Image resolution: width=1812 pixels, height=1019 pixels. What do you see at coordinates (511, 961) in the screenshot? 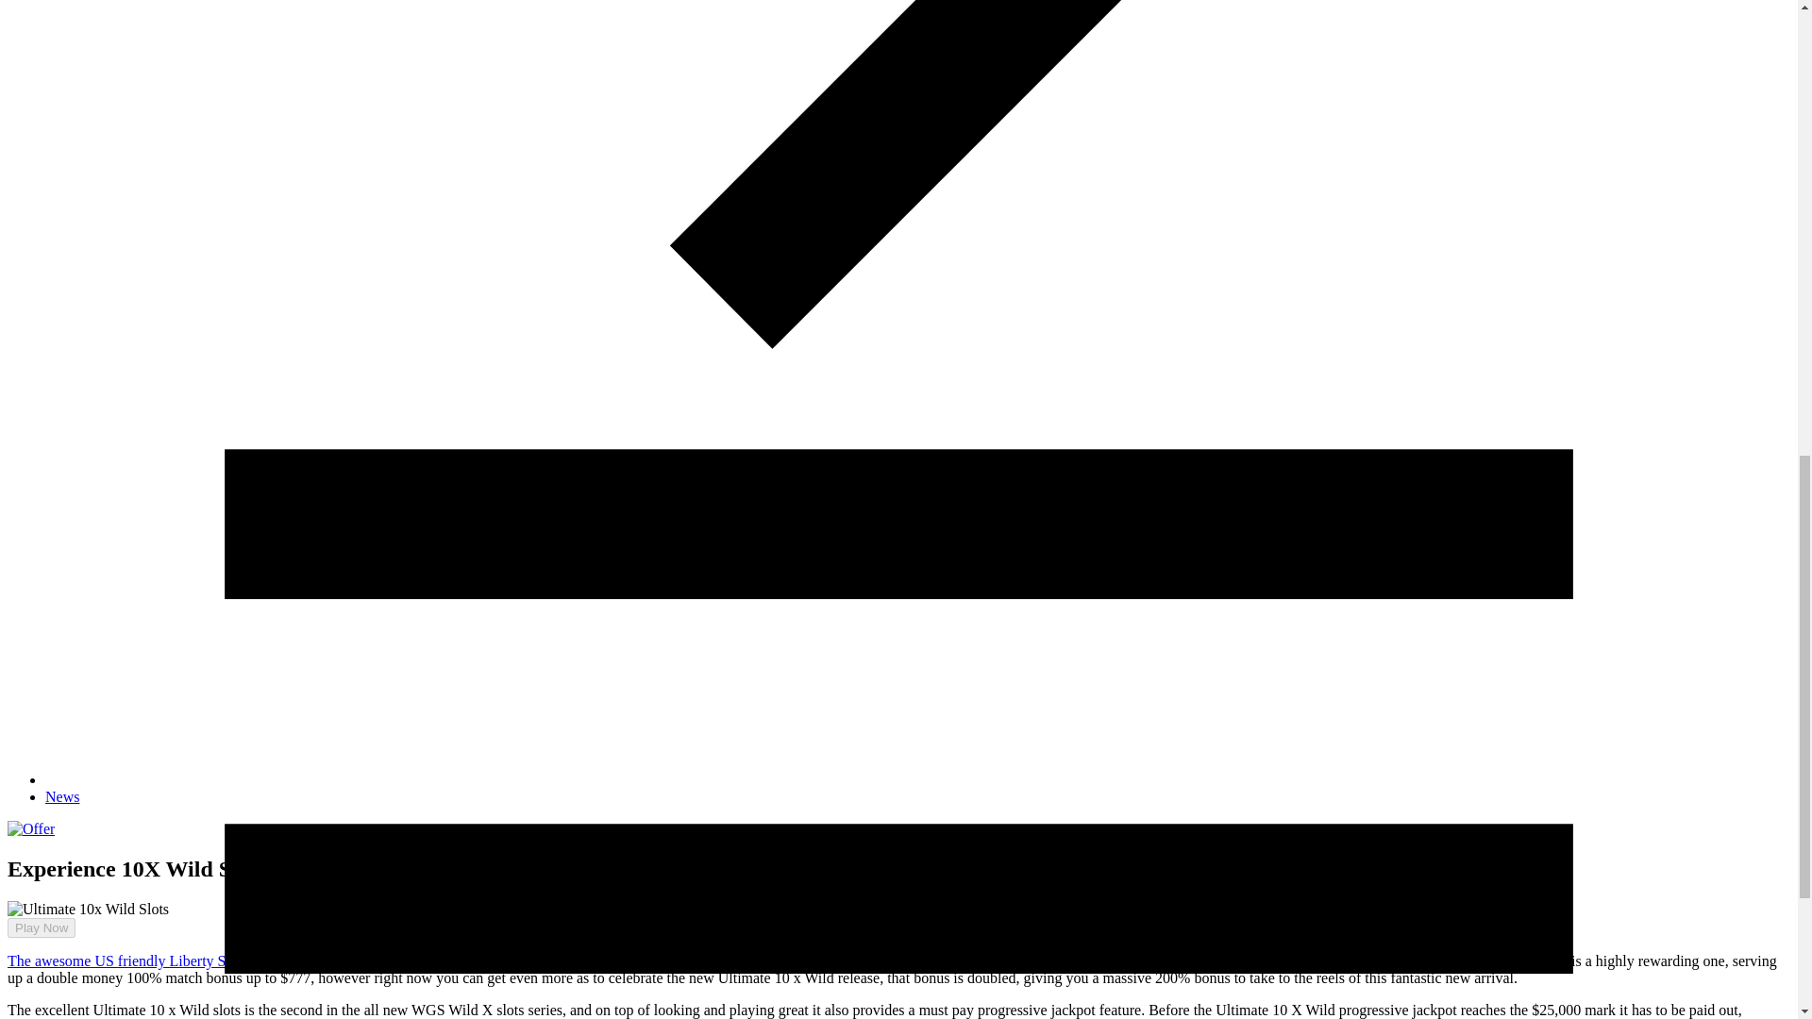
I see `the outstanding new Ultimate 10x Wild Slots` at bounding box center [511, 961].